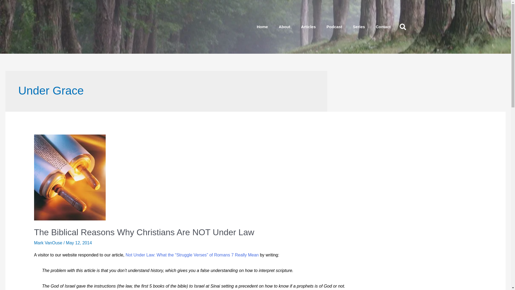  What do you see at coordinates (308, 27) in the screenshot?
I see `Articles` at bounding box center [308, 27].